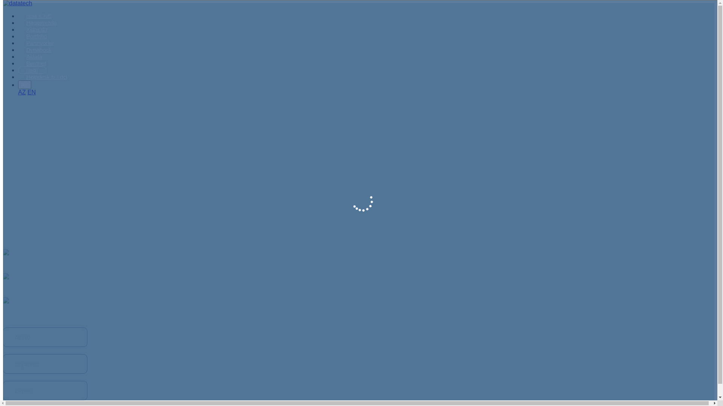 Image resolution: width=723 pixels, height=406 pixels. What do you see at coordinates (36, 63) in the screenshot?
I see `Berqnet` at bounding box center [36, 63].